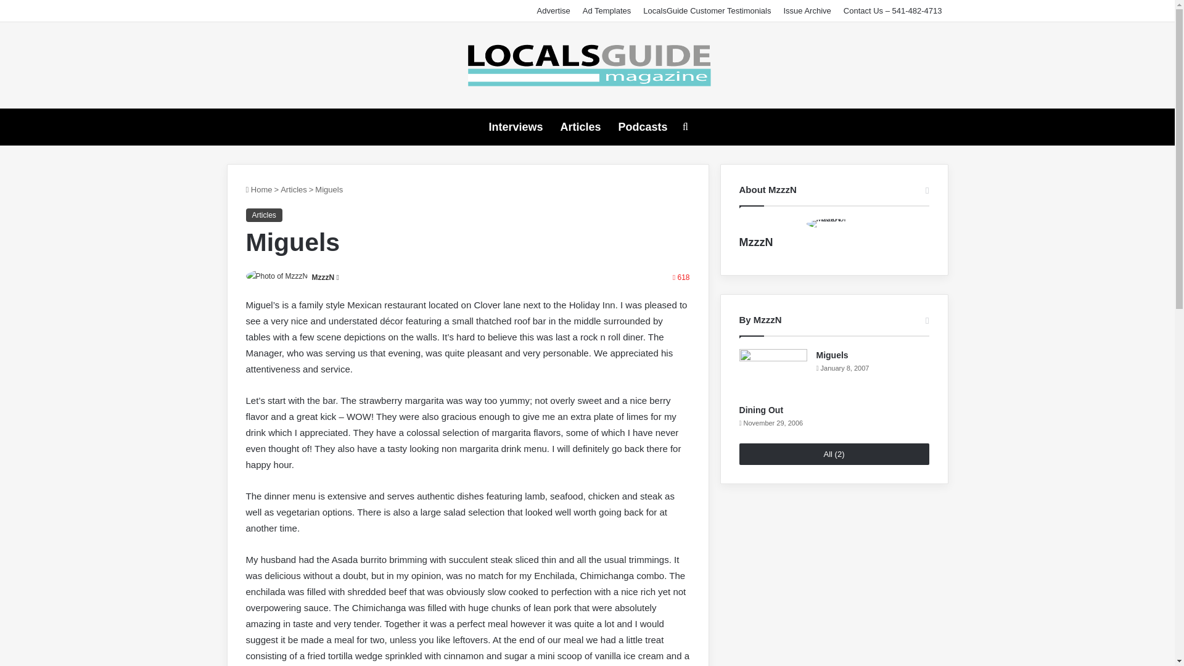 Image resolution: width=1184 pixels, height=666 pixels. I want to click on LocalsGuide Customer Testimonials, so click(707, 10).